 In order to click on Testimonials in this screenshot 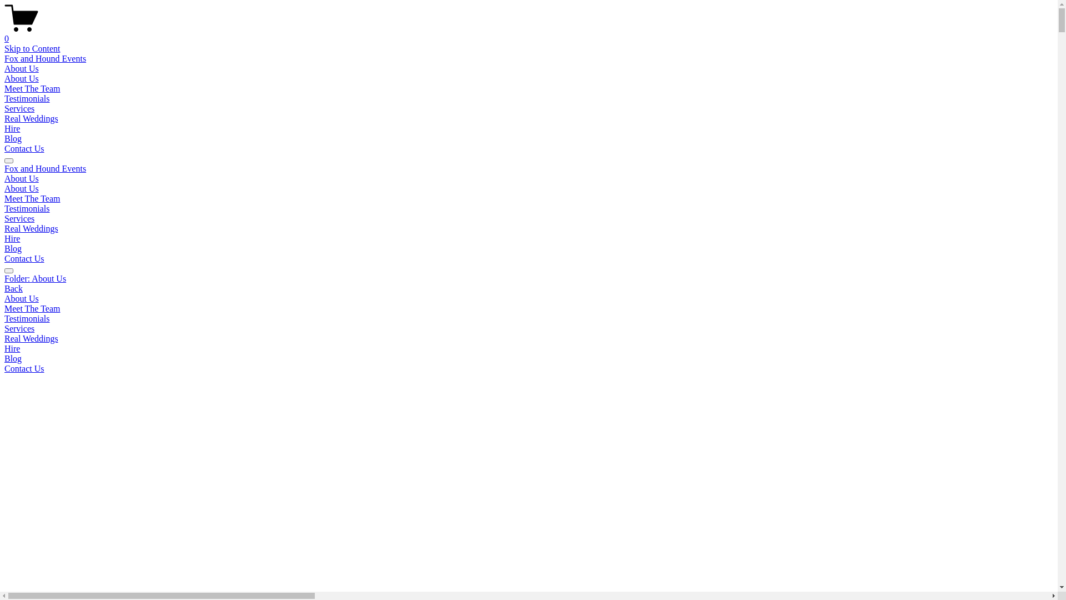, I will do `click(27, 99)`.